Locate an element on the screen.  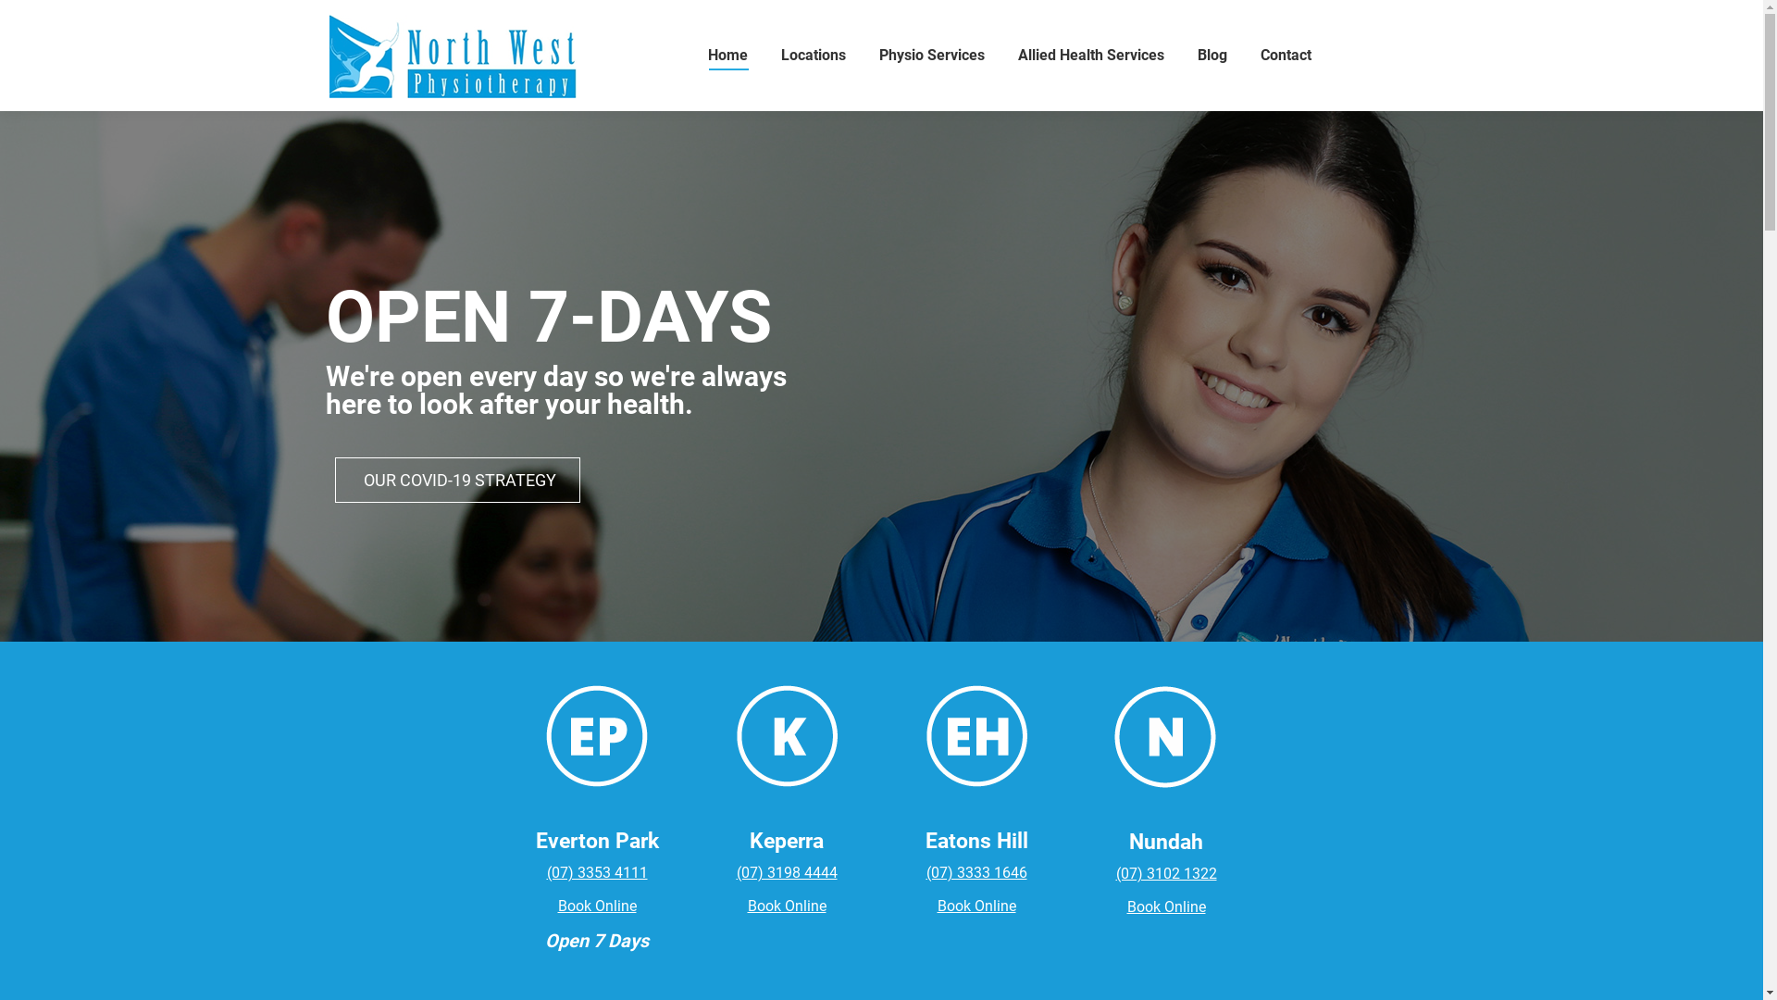
(07) 3333 1646 is located at coordinates (975, 872).